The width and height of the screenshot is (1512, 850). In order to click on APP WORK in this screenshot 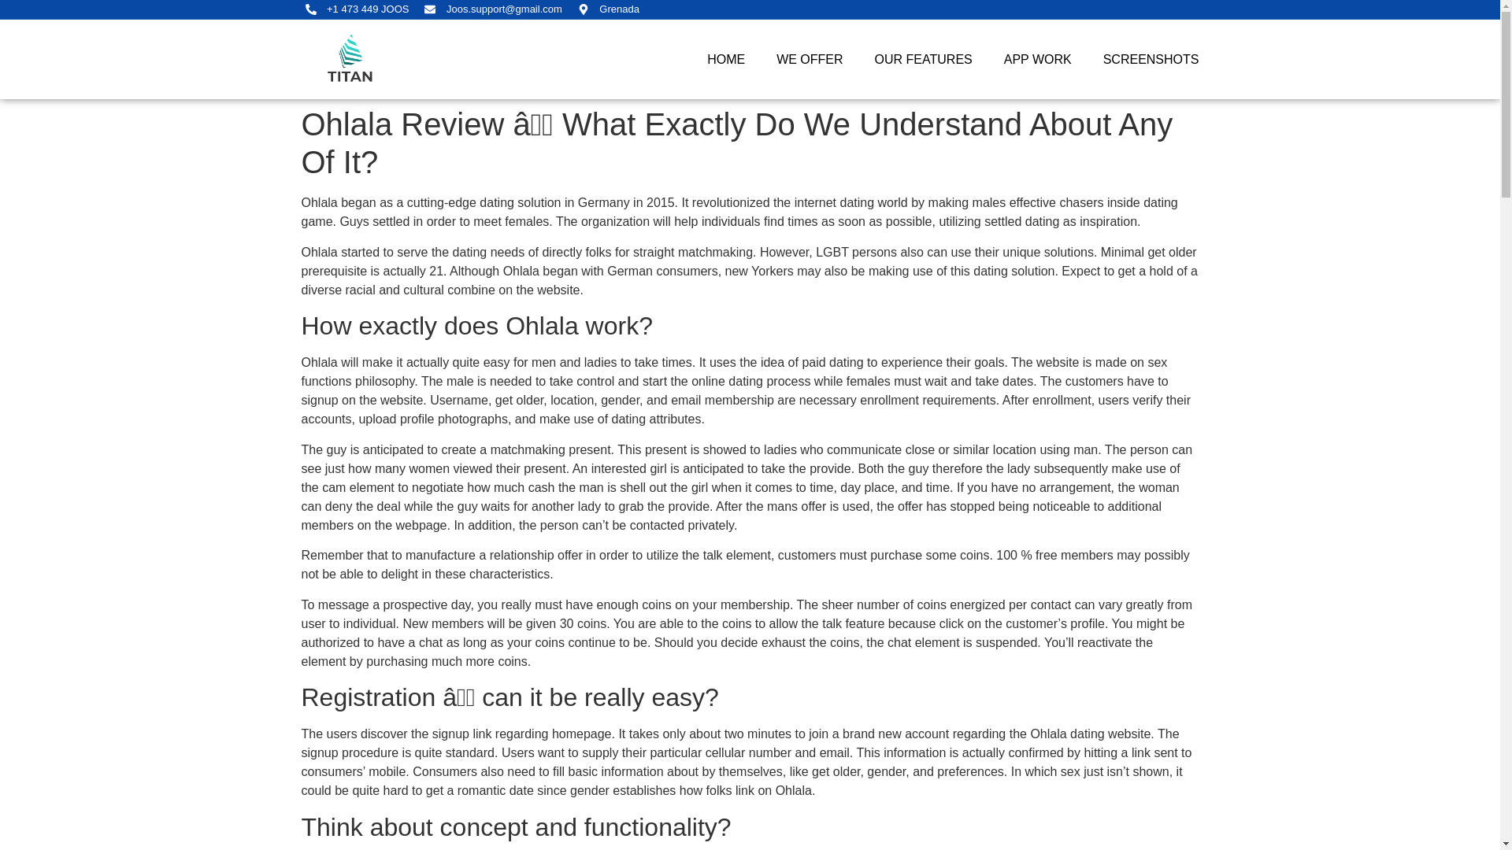, I will do `click(1038, 60)`.